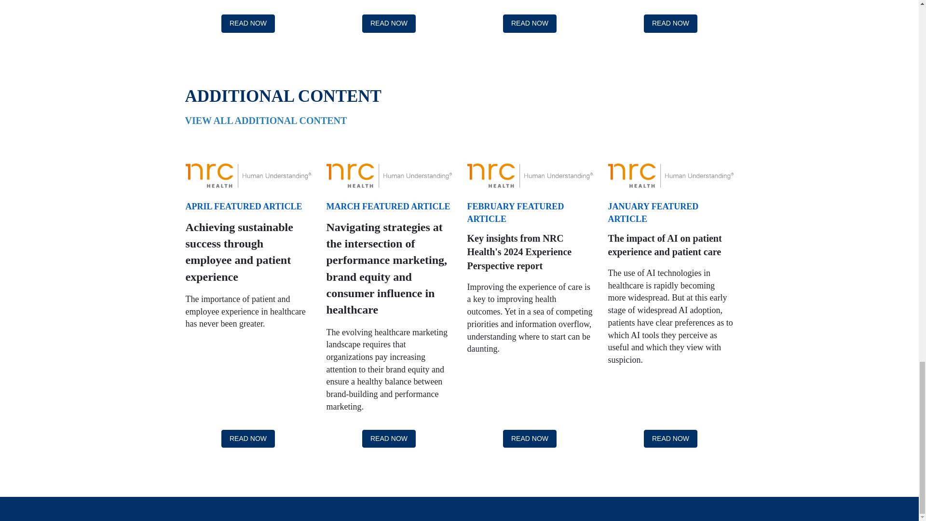 The image size is (926, 521). Describe the element at coordinates (530, 24) in the screenshot. I see `READ NOW` at that location.